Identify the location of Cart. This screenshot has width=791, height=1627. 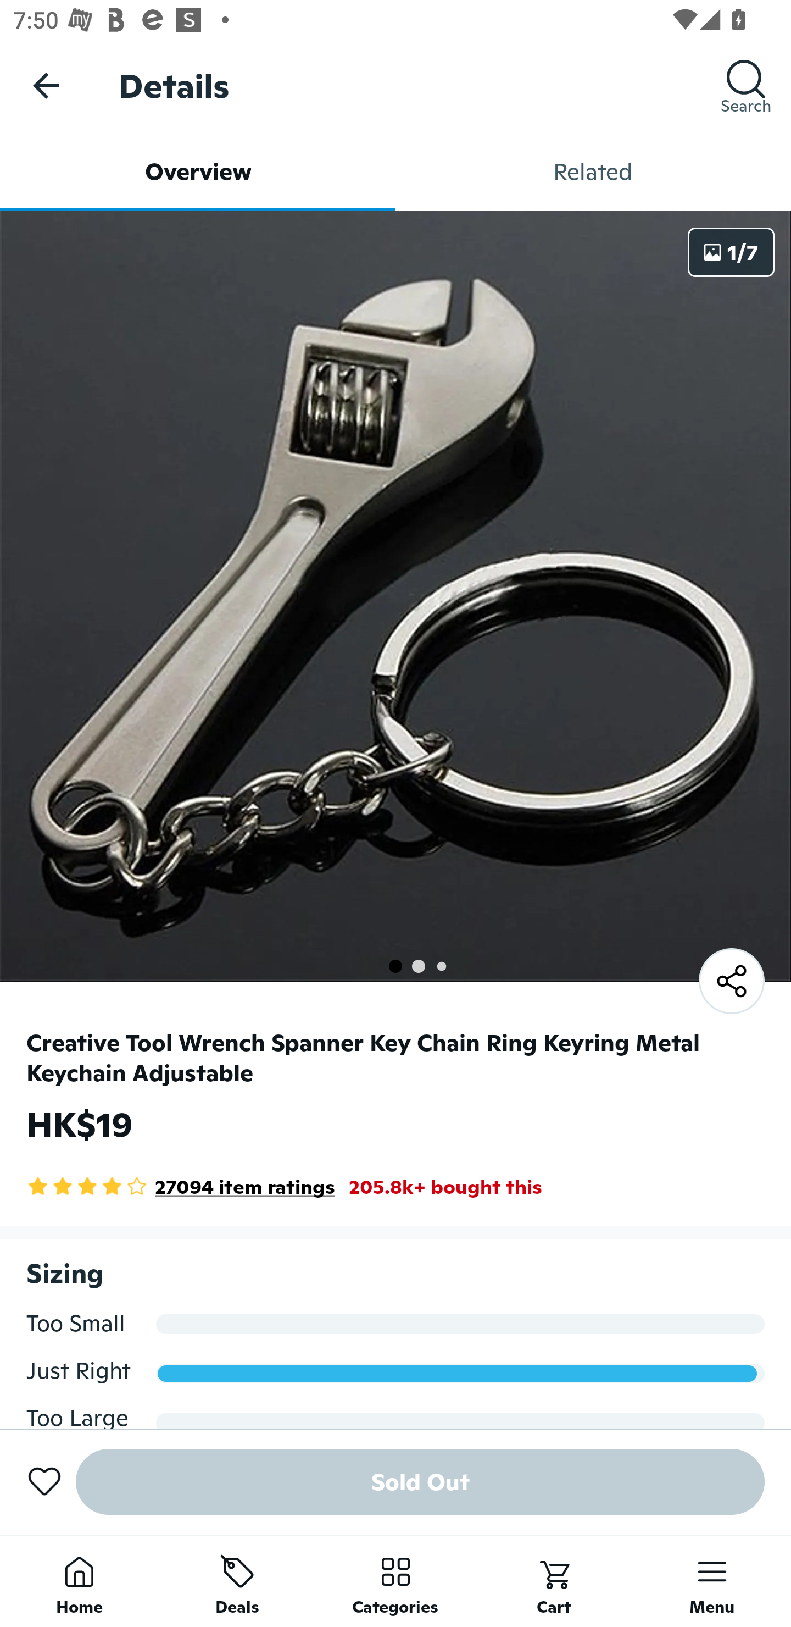
(554, 1581).